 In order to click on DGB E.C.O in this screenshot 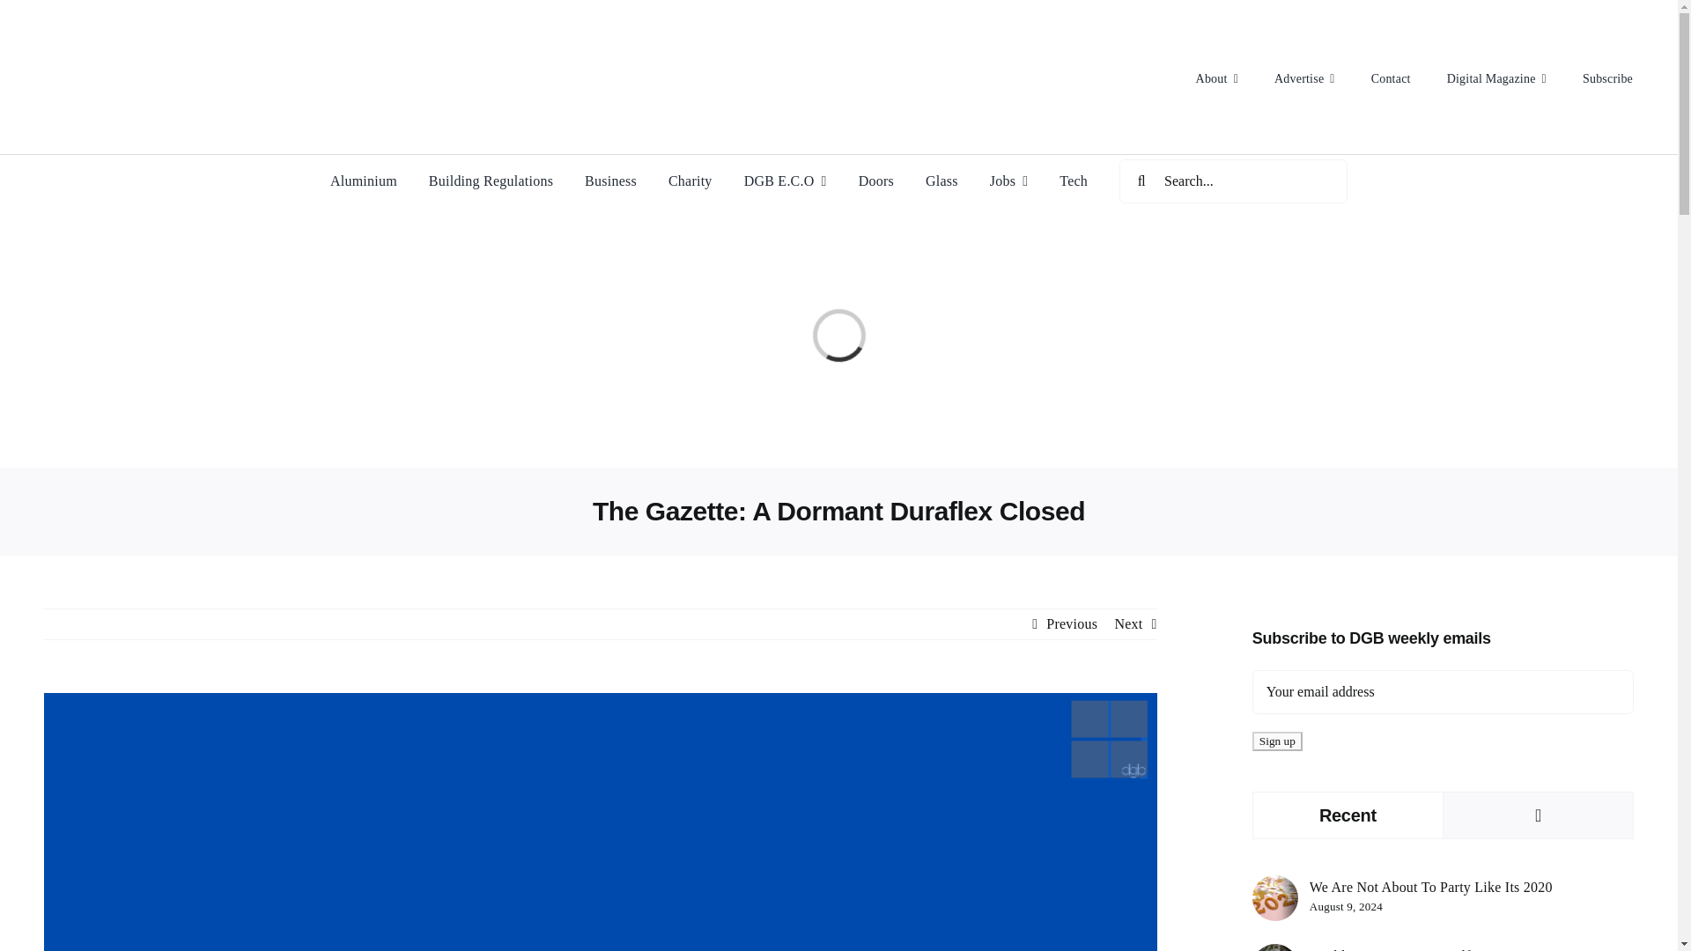, I will do `click(786, 181)`.